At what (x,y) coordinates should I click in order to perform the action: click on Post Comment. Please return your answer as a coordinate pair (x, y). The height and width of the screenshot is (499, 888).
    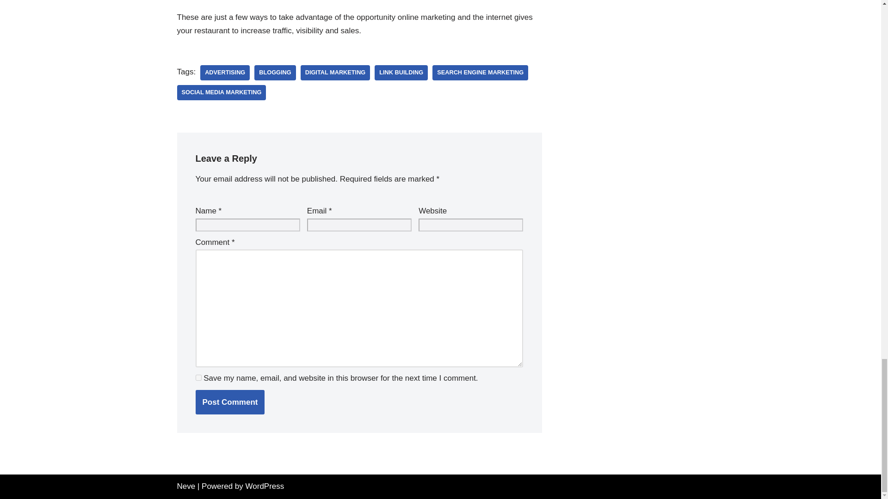
    Looking at the image, I should click on (230, 402).